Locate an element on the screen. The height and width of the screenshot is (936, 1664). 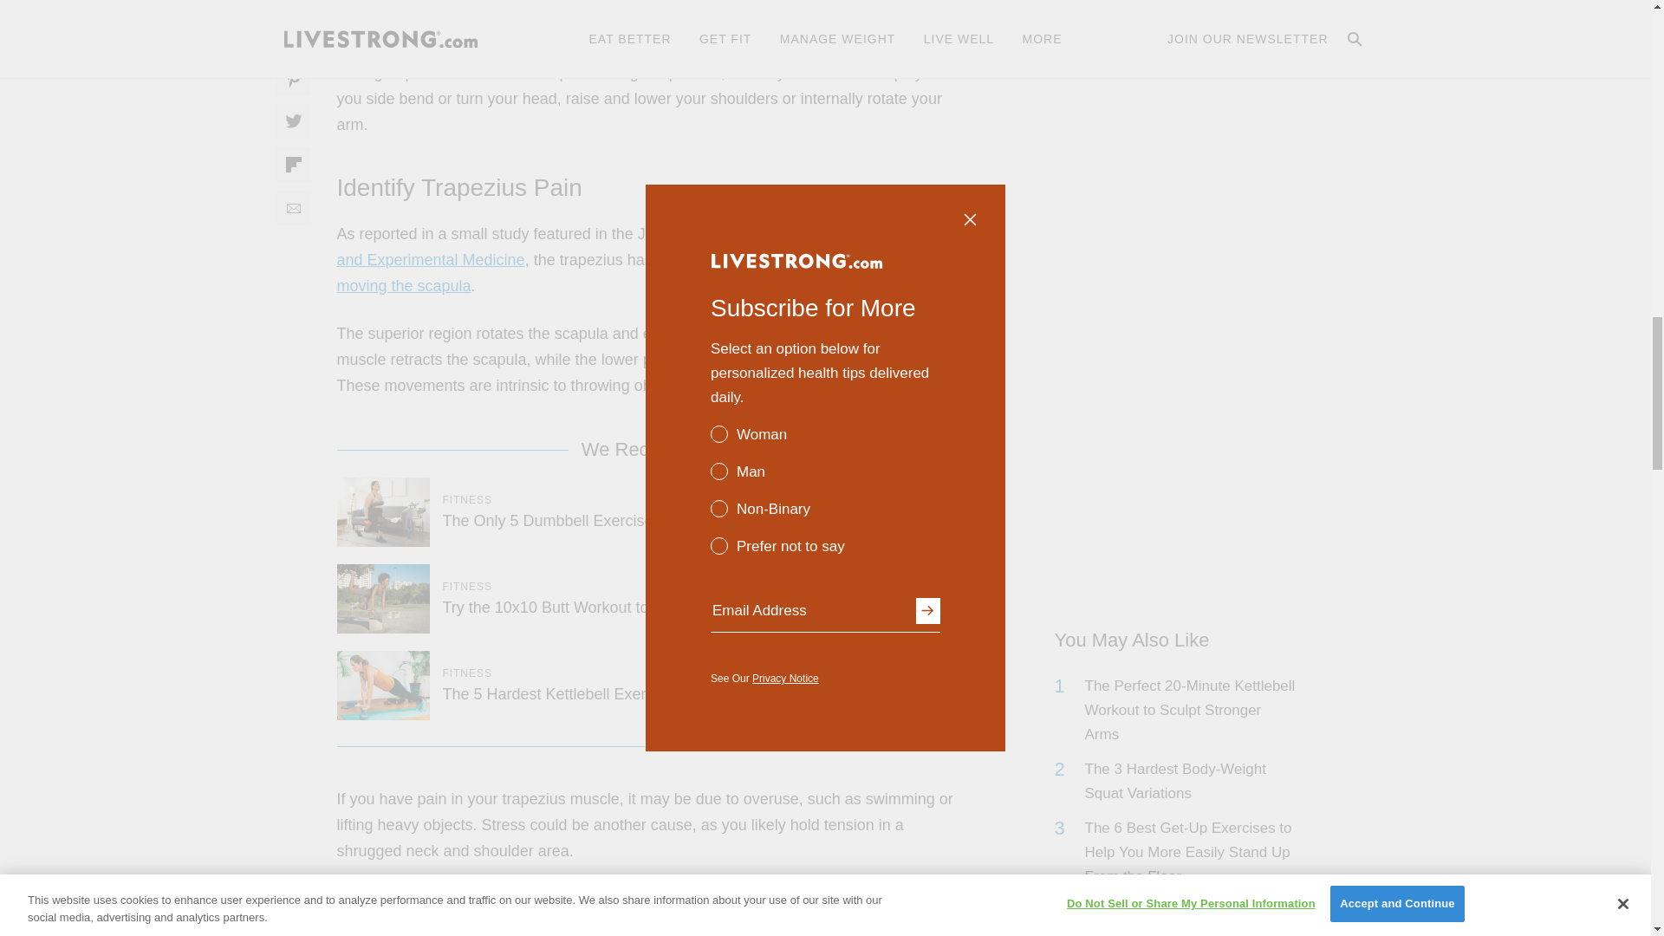
Try the 10x10 Butt Workout to Sculpt Your Glutes in Minutes is located at coordinates (649, 607).